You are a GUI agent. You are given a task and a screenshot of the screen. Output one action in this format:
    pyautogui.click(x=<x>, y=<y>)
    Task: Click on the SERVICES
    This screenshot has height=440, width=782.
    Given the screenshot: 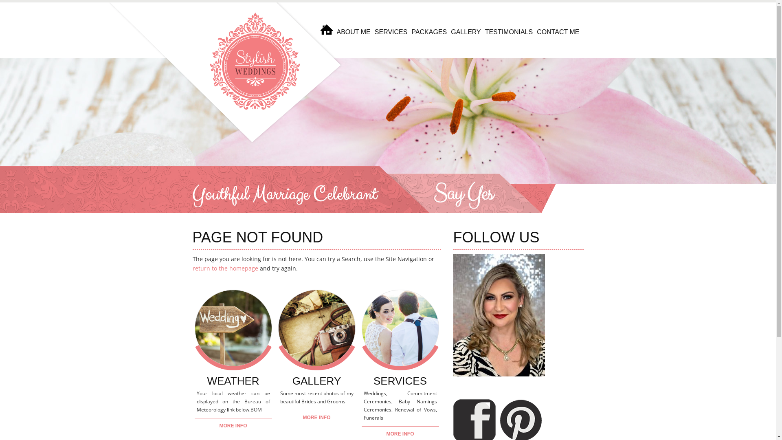 What is the action you would take?
    pyautogui.click(x=391, y=32)
    